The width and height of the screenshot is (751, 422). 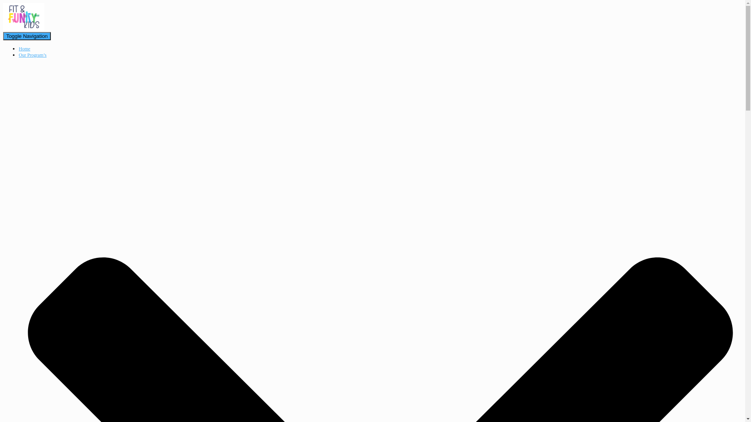 I want to click on Home, so click(x=24, y=49).